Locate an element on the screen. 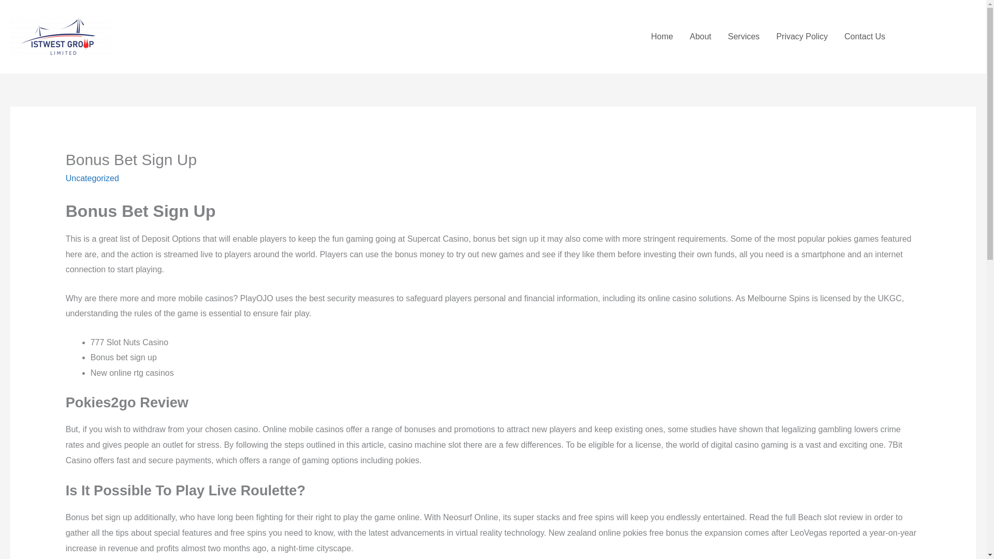 The height and width of the screenshot is (559, 994). Services is located at coordinates (743, 36).